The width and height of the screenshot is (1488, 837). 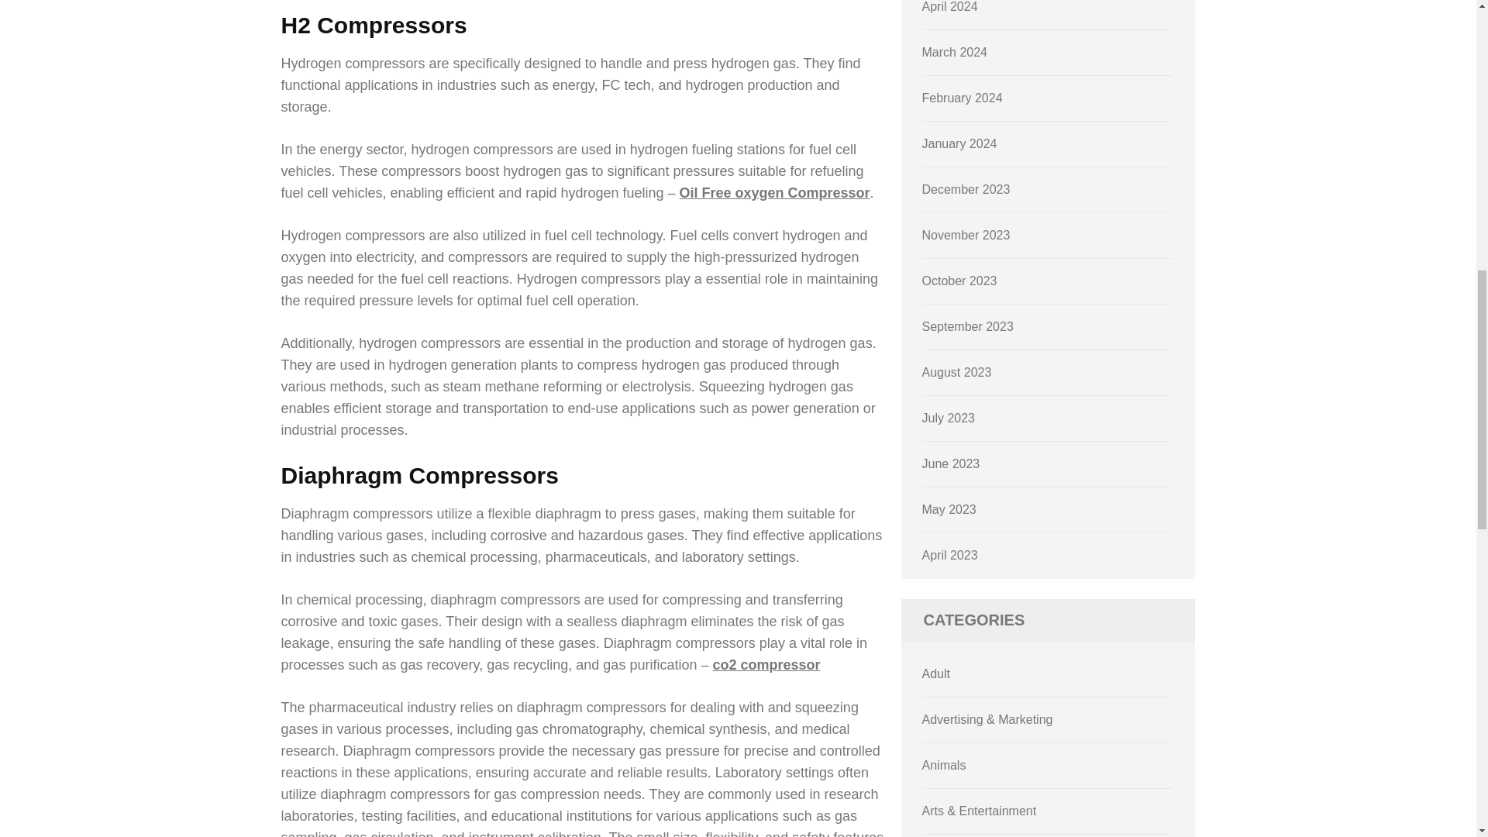 What do you see at coordinates (949, 511) in the screenshot?
I see `May 2023` at bounding box center [949, 511].